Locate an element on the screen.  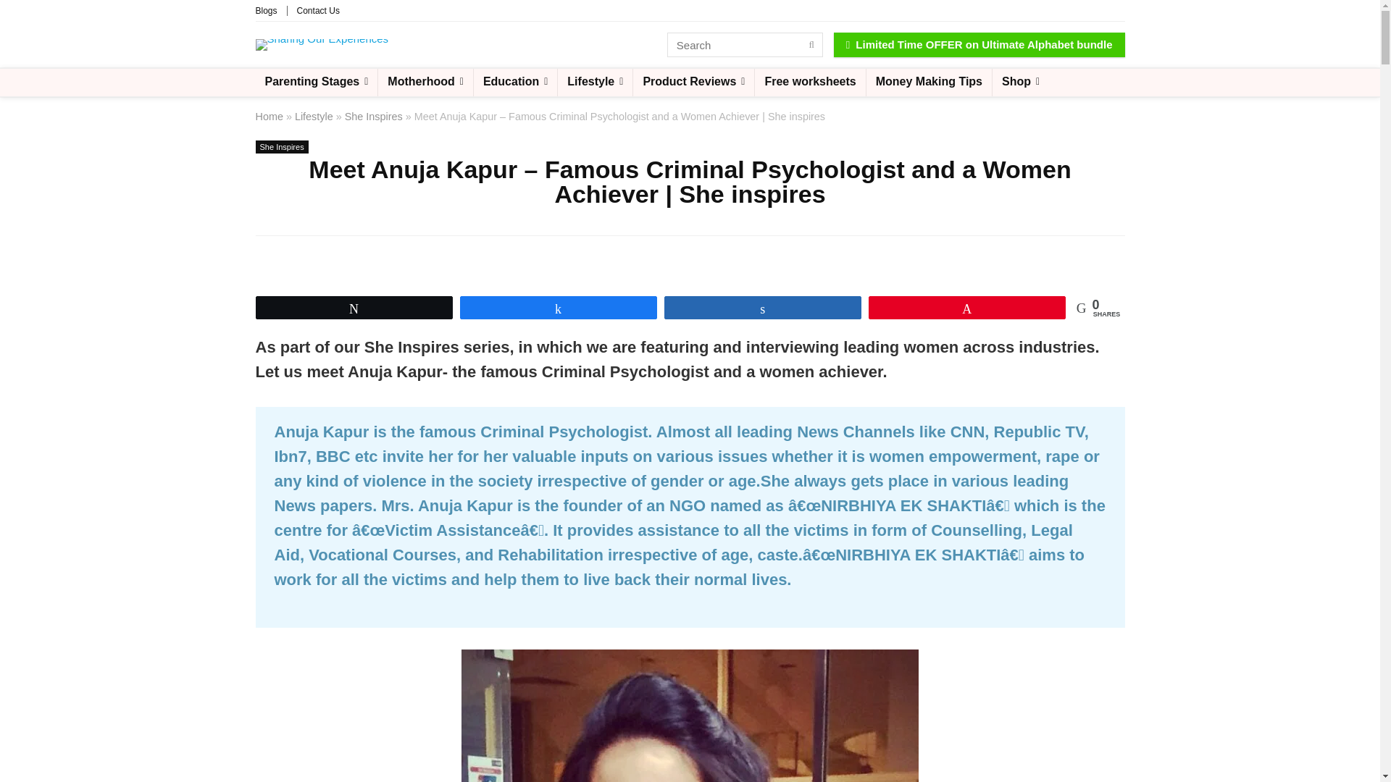
Contact Us is located at coordinates (318, 10).